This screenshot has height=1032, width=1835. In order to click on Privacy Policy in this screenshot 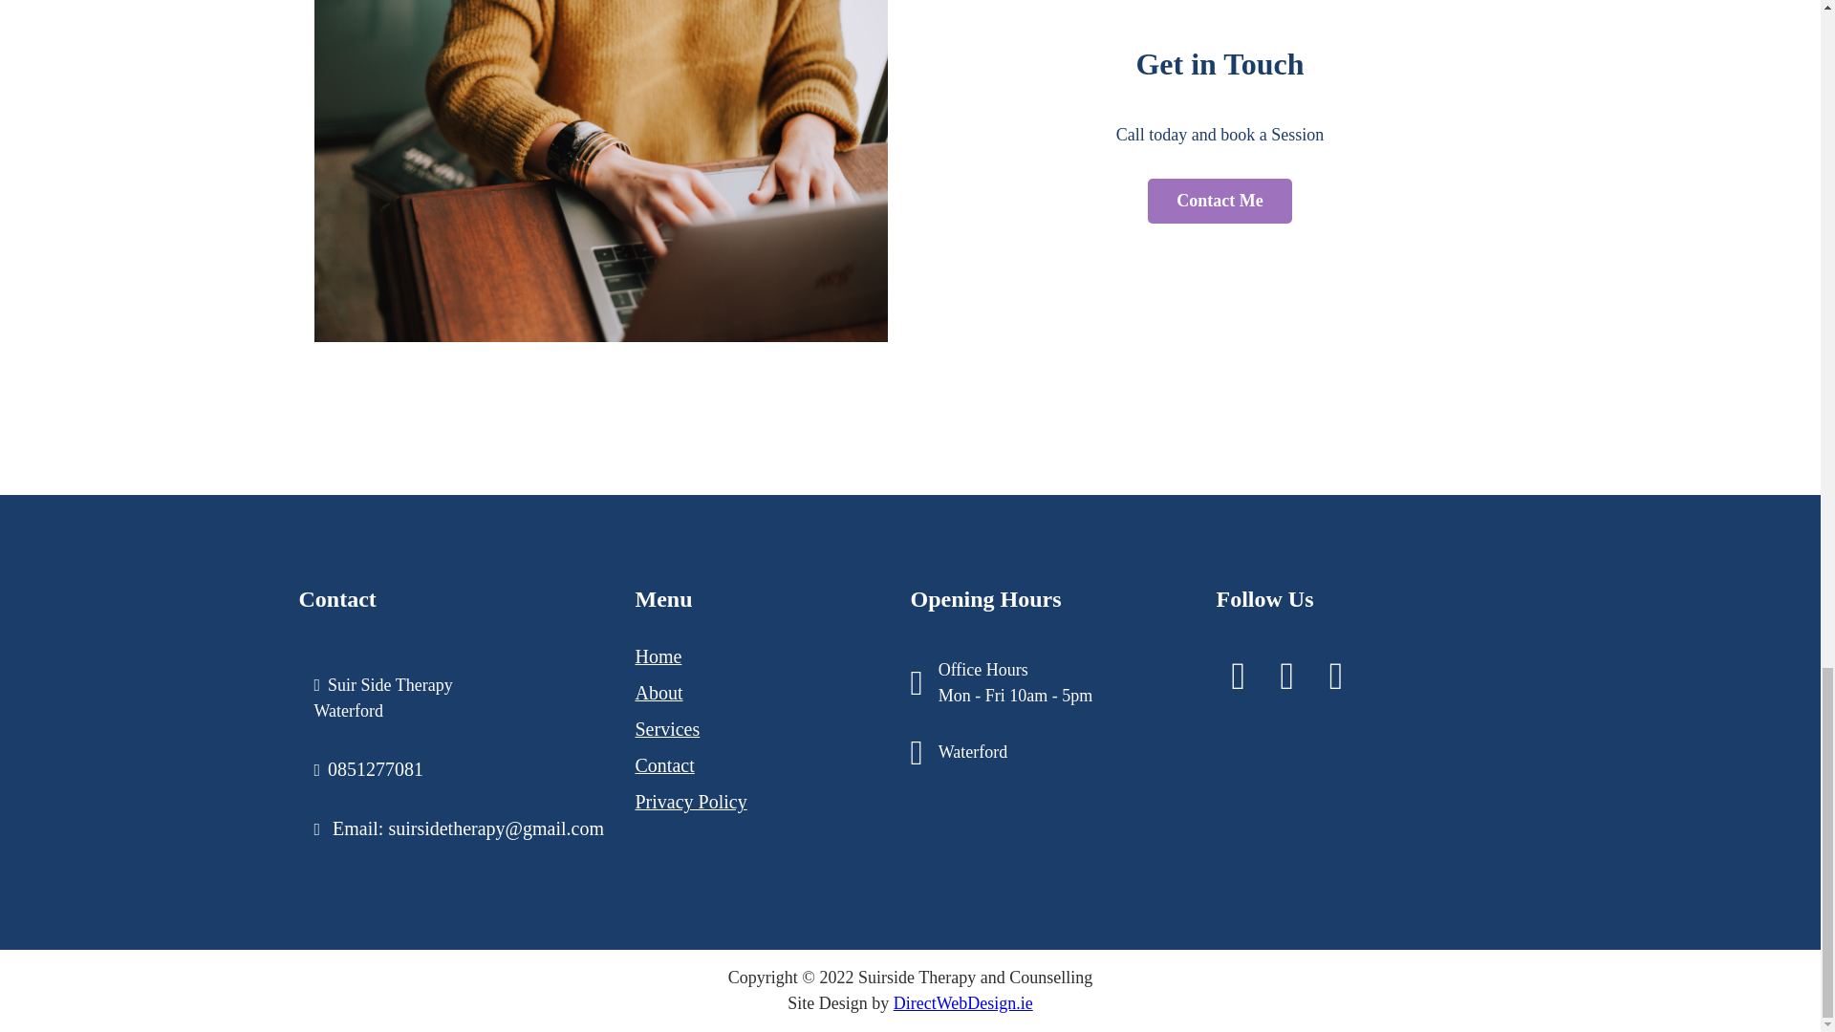, I will do `click(690, 801)`.